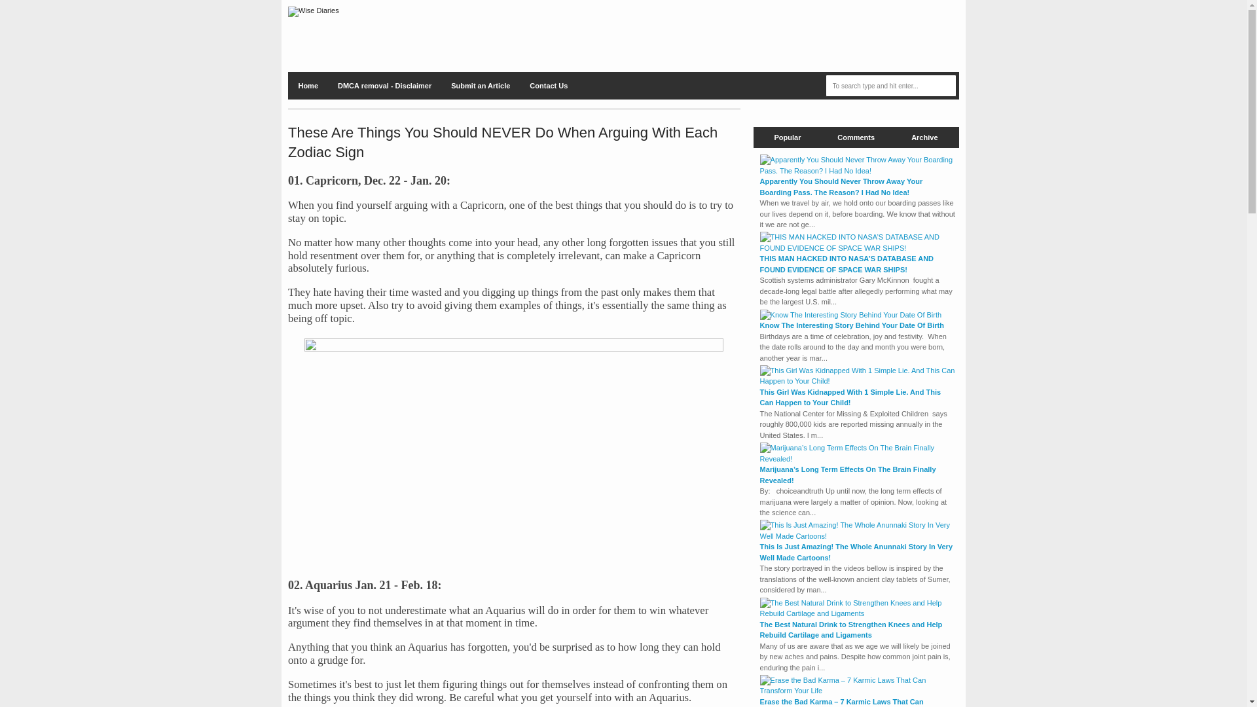  I want to click on Comments, so click(856, 137).